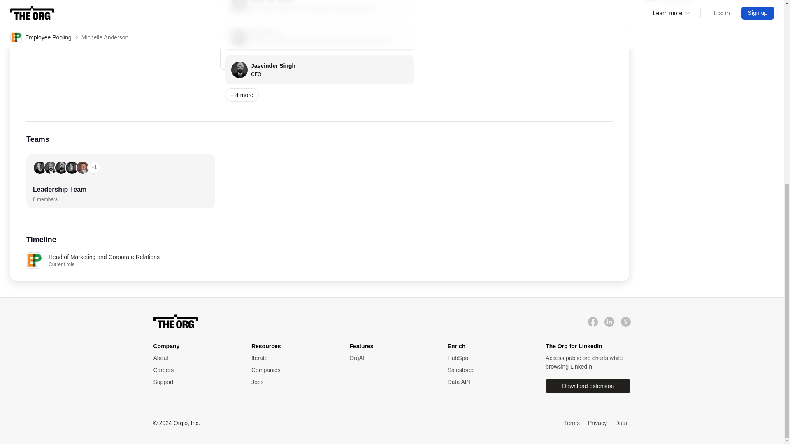 This screenshot has height=444, width=790. What do you see at coordinates (488, 382) in the screenshot?
I see `Data API` at bounding box center [488, 382].